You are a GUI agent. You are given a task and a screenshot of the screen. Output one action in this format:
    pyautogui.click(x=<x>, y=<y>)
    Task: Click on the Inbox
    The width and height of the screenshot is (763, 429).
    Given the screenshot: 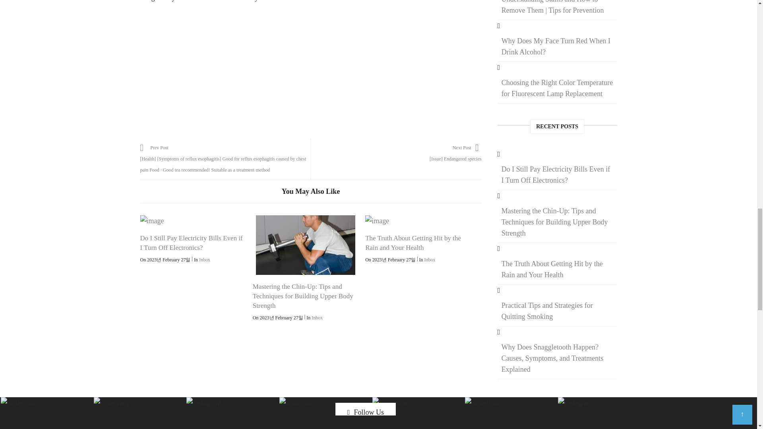 What is the action you would take?
    pyautogui.click(x=430, y=259)
    